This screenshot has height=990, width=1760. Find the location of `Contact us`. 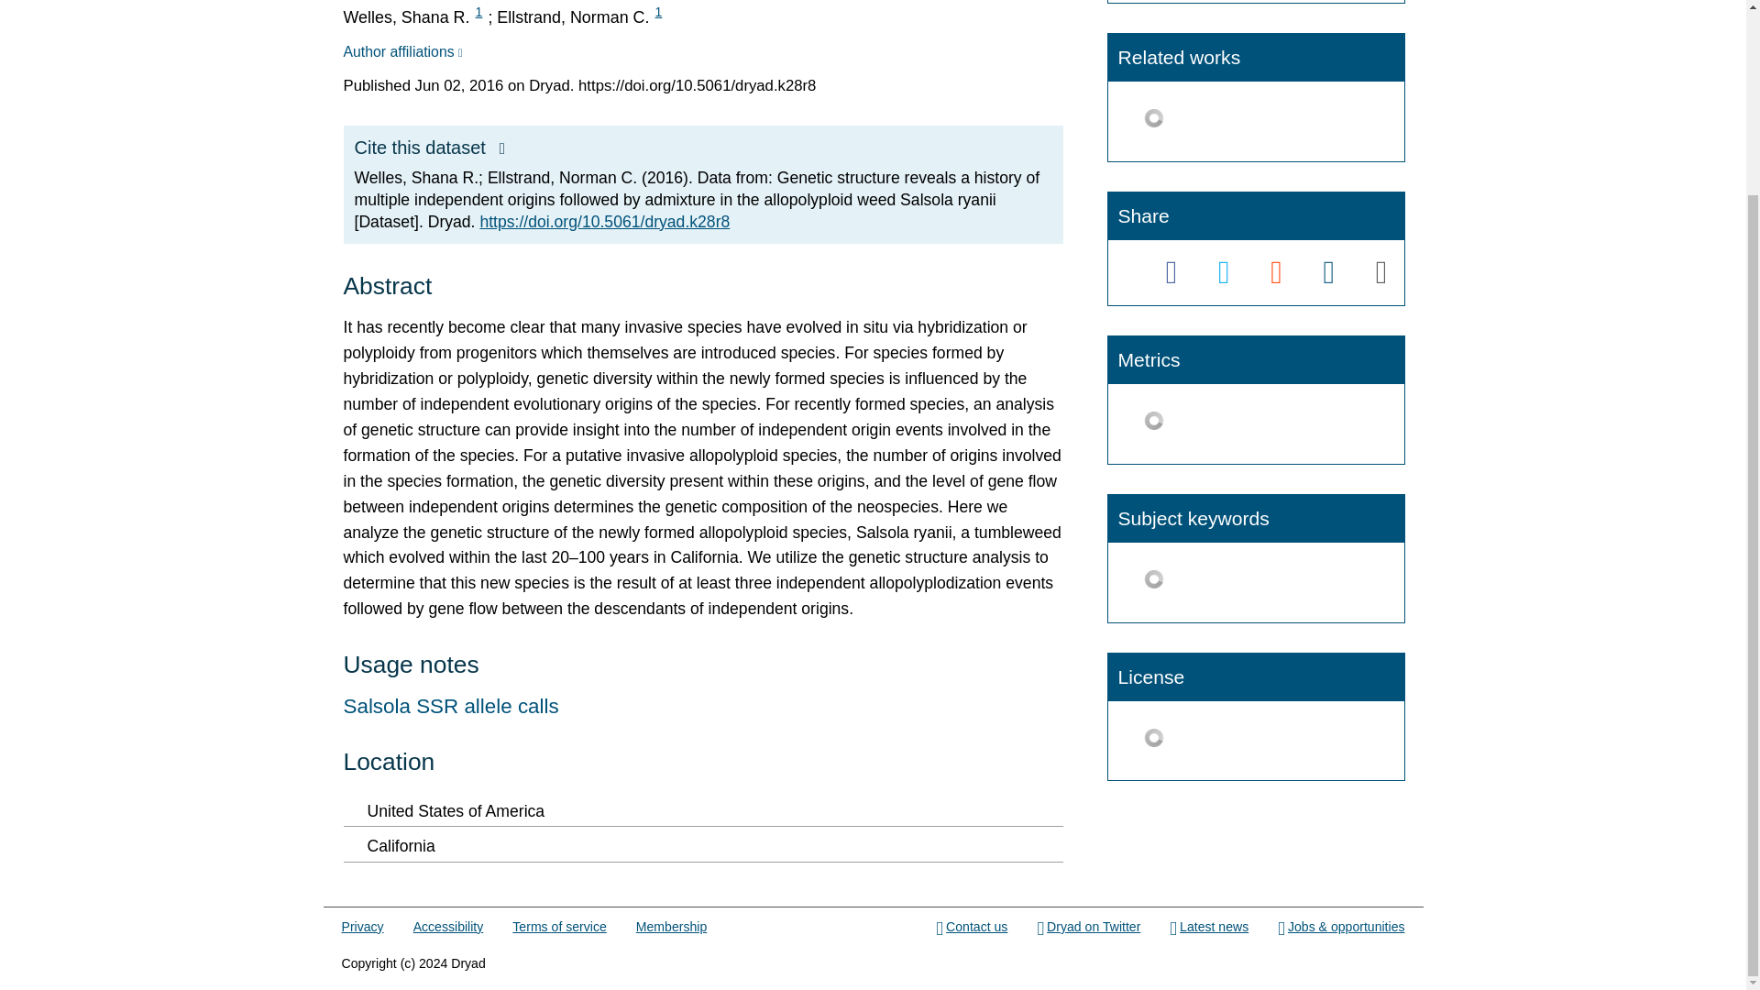

Contact us is located at coordinates (972, 928).